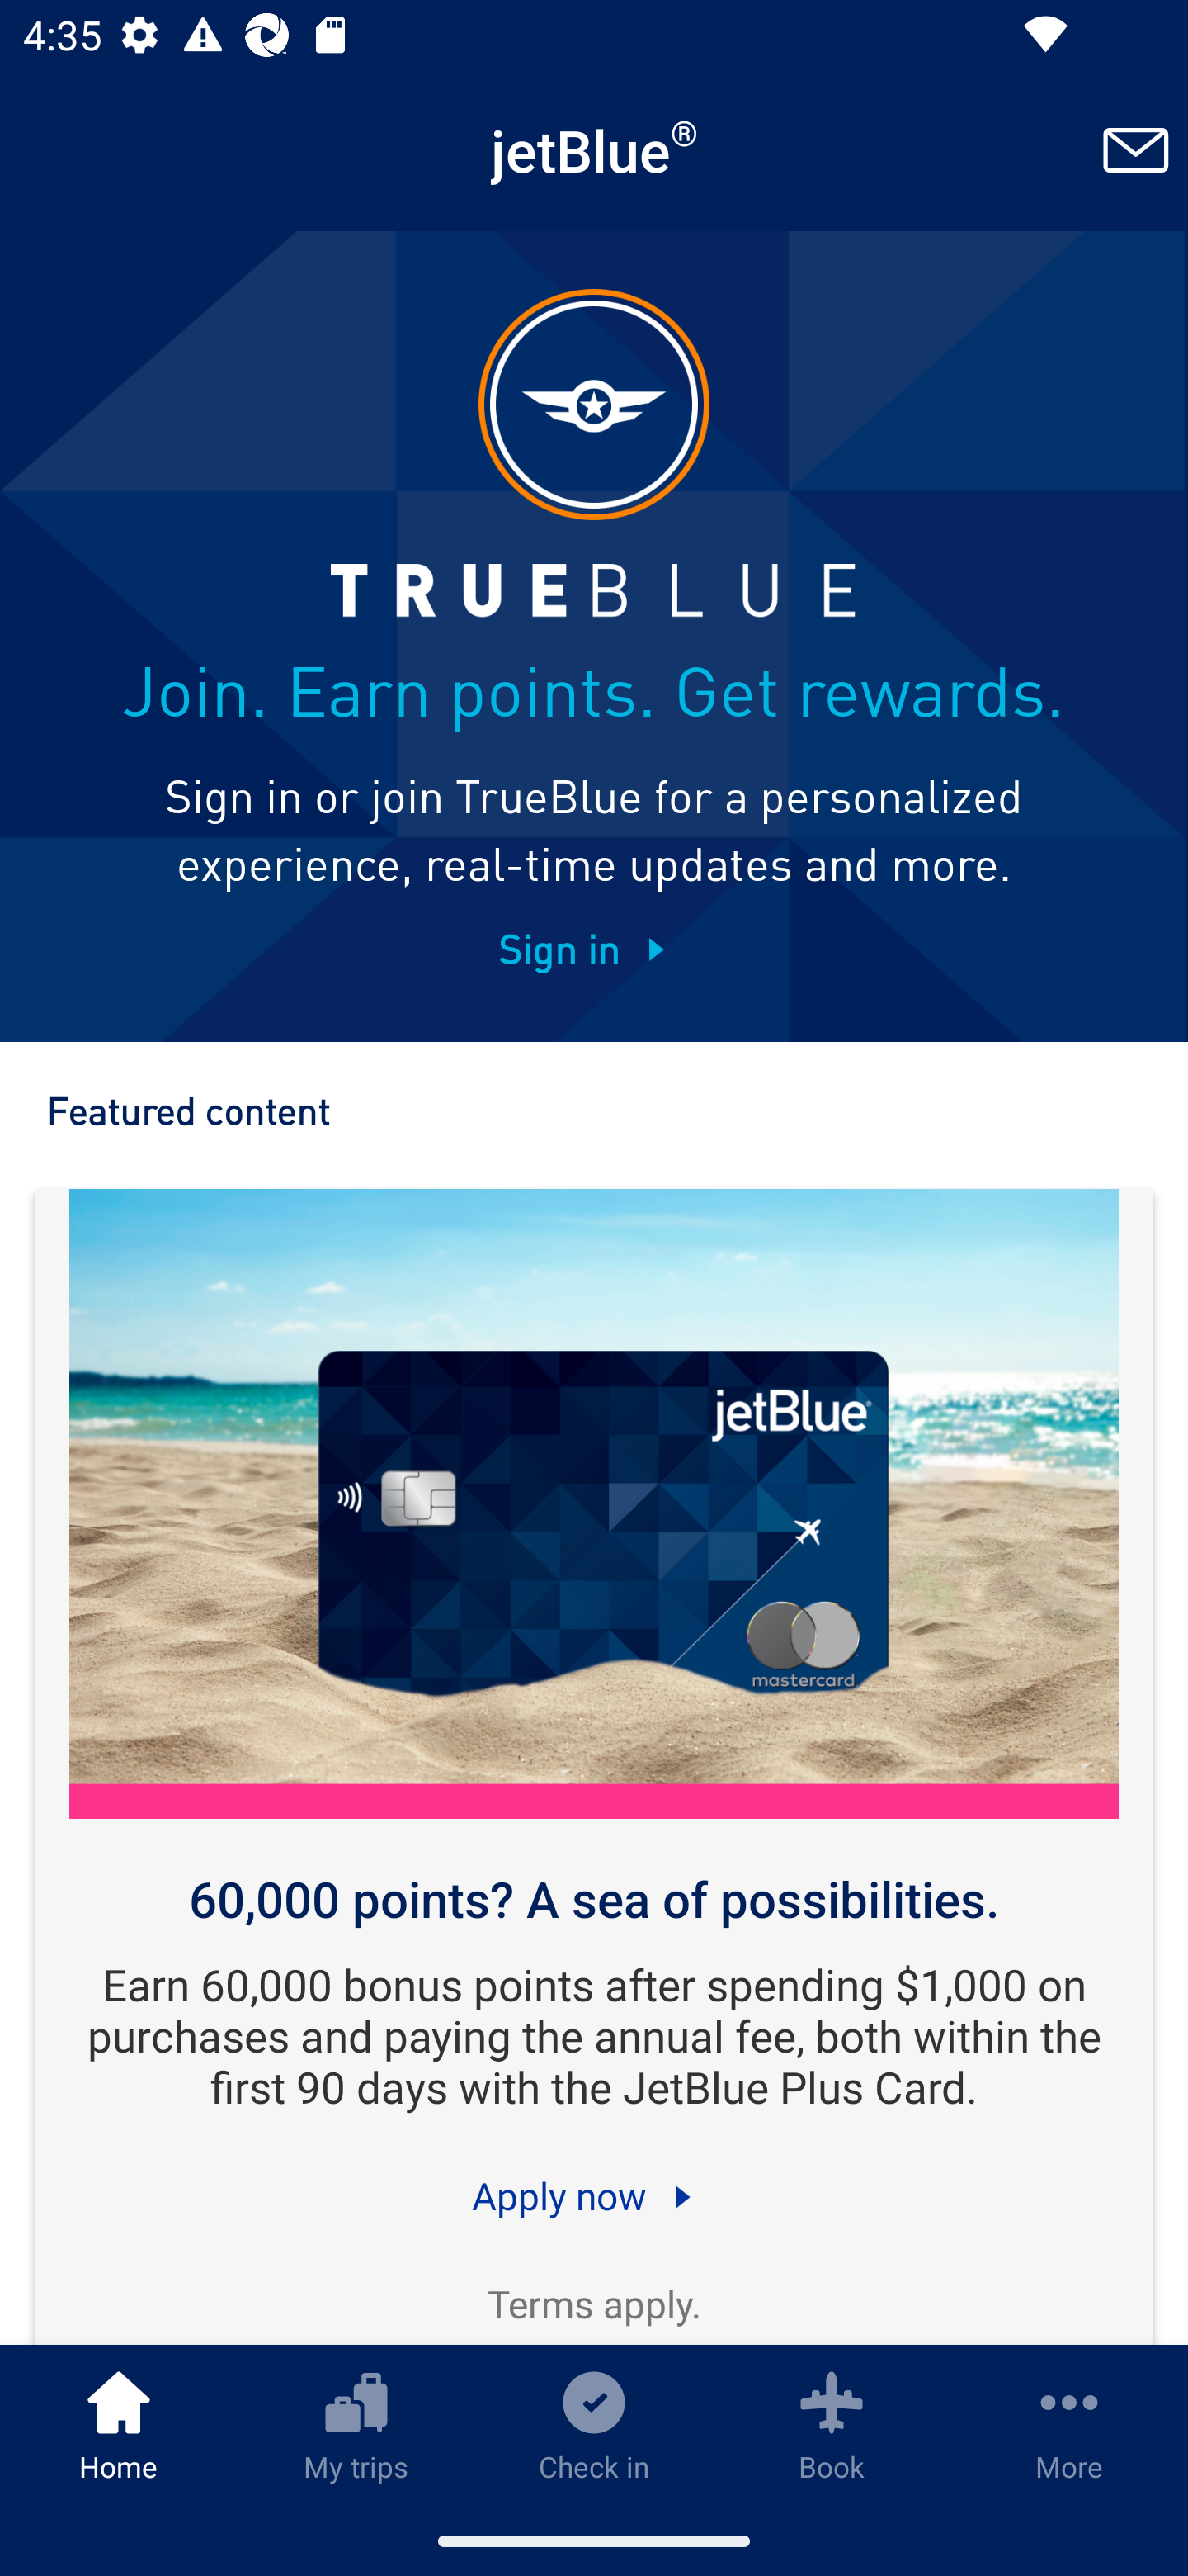  Describe the element at coordinates (594, 2195) in the screenshot. I see `Apply now` at that location.